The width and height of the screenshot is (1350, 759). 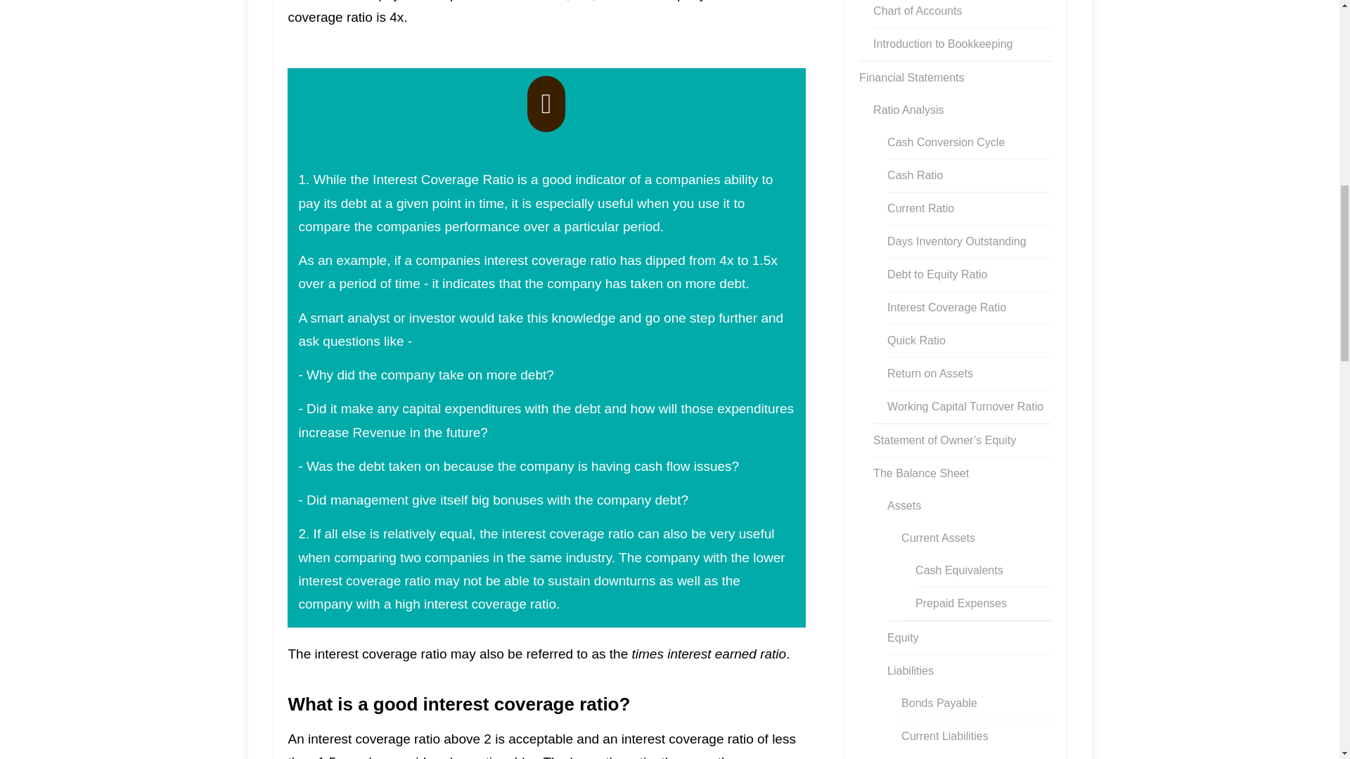 What do you see at coordinates (911, 77) in the screenshot?
I see `Financial Statements` at bounding box center [911, 77].